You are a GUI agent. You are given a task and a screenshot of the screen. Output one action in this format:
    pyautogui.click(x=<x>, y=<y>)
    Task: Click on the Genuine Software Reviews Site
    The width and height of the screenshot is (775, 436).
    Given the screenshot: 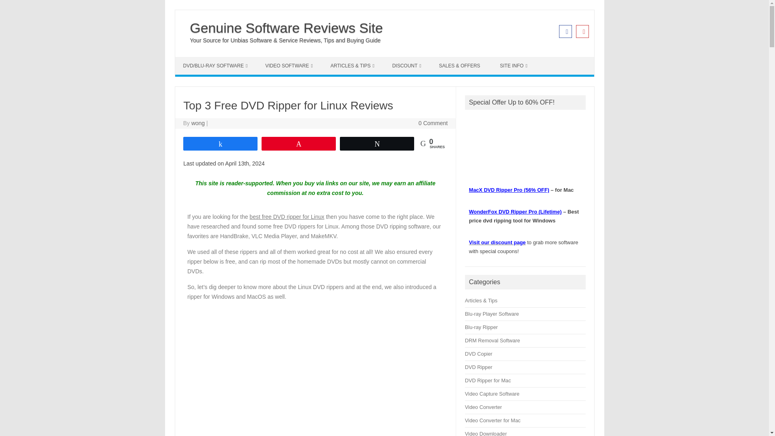 What is the action you would take?
    pyautogui.click(x=286, y=27)
    